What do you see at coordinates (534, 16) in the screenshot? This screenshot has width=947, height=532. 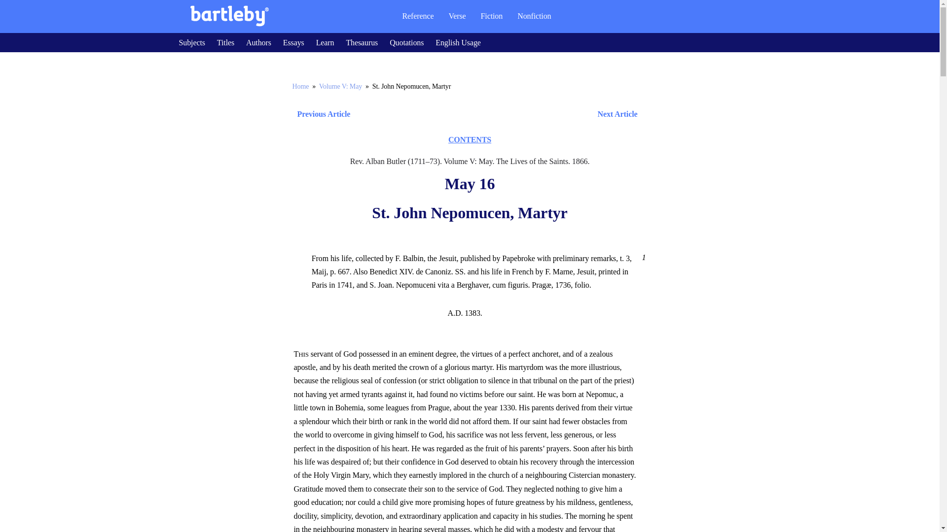 I see `Nonfiction` at bounding box center [534, 16].